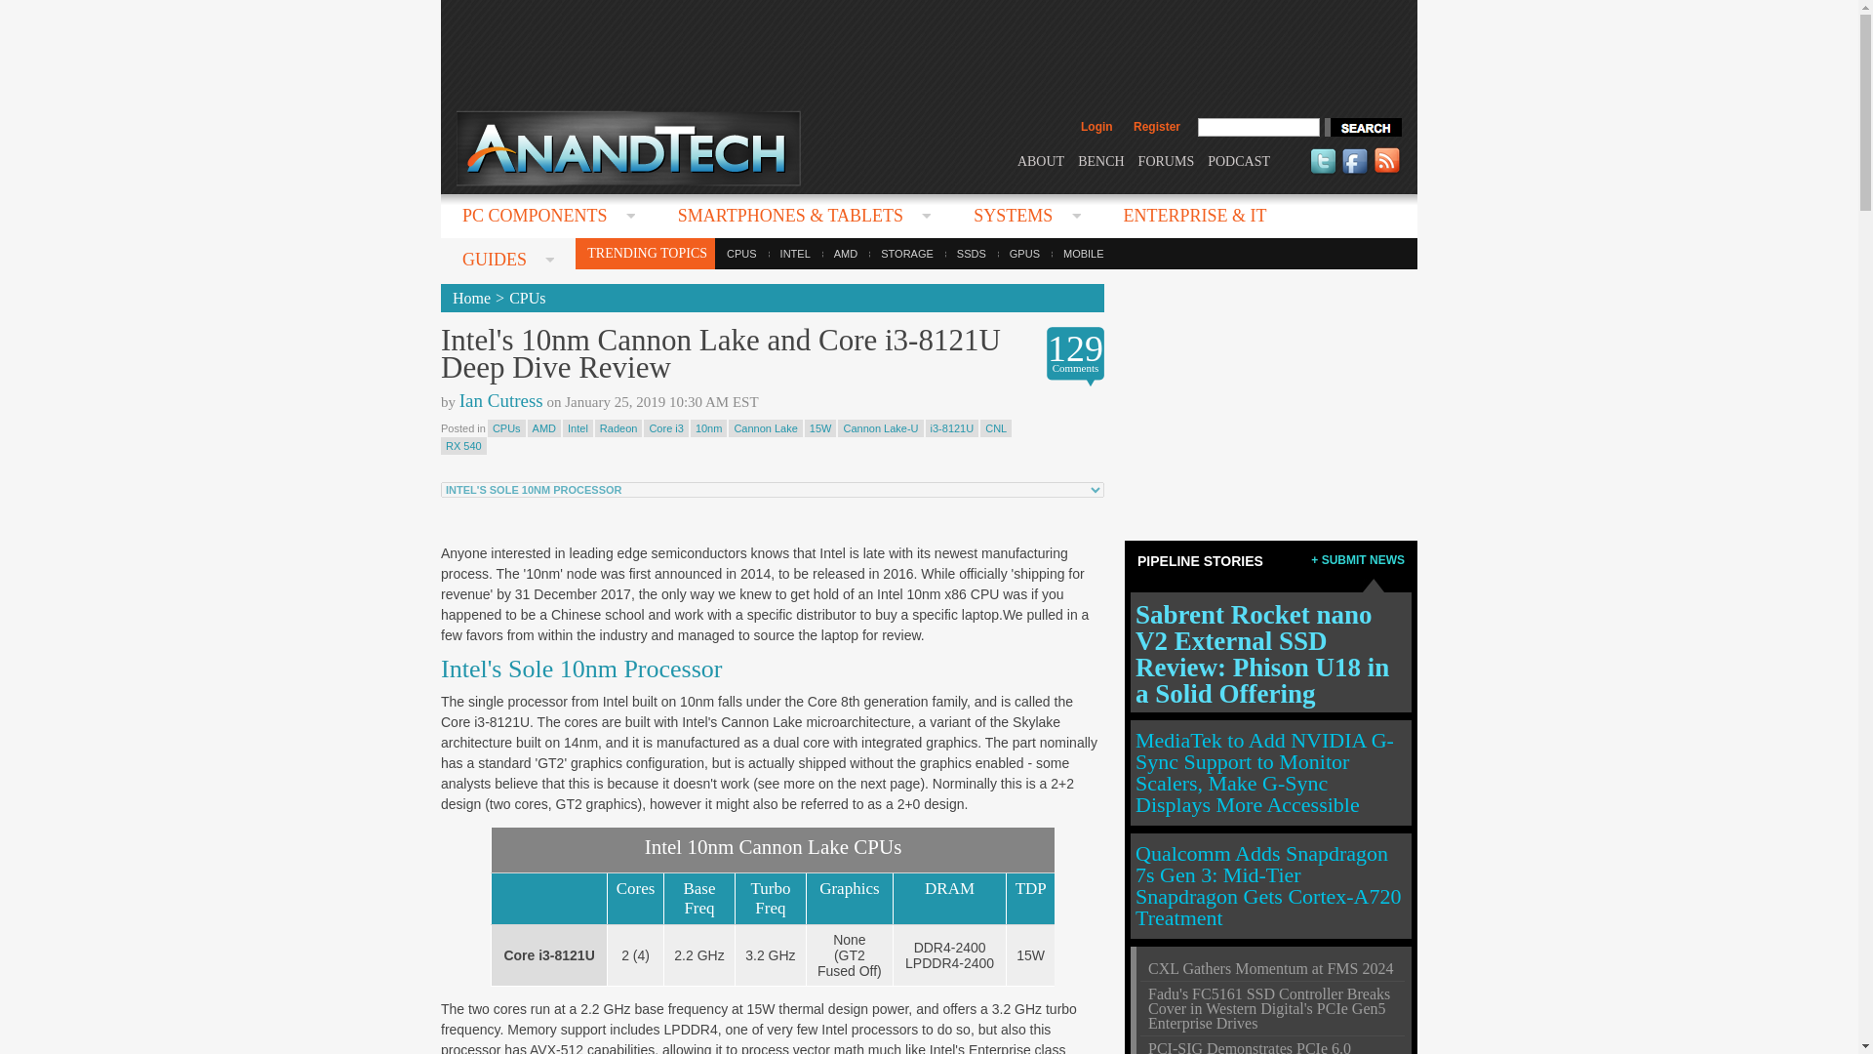  I want to click on Login, so click(1096, 127).